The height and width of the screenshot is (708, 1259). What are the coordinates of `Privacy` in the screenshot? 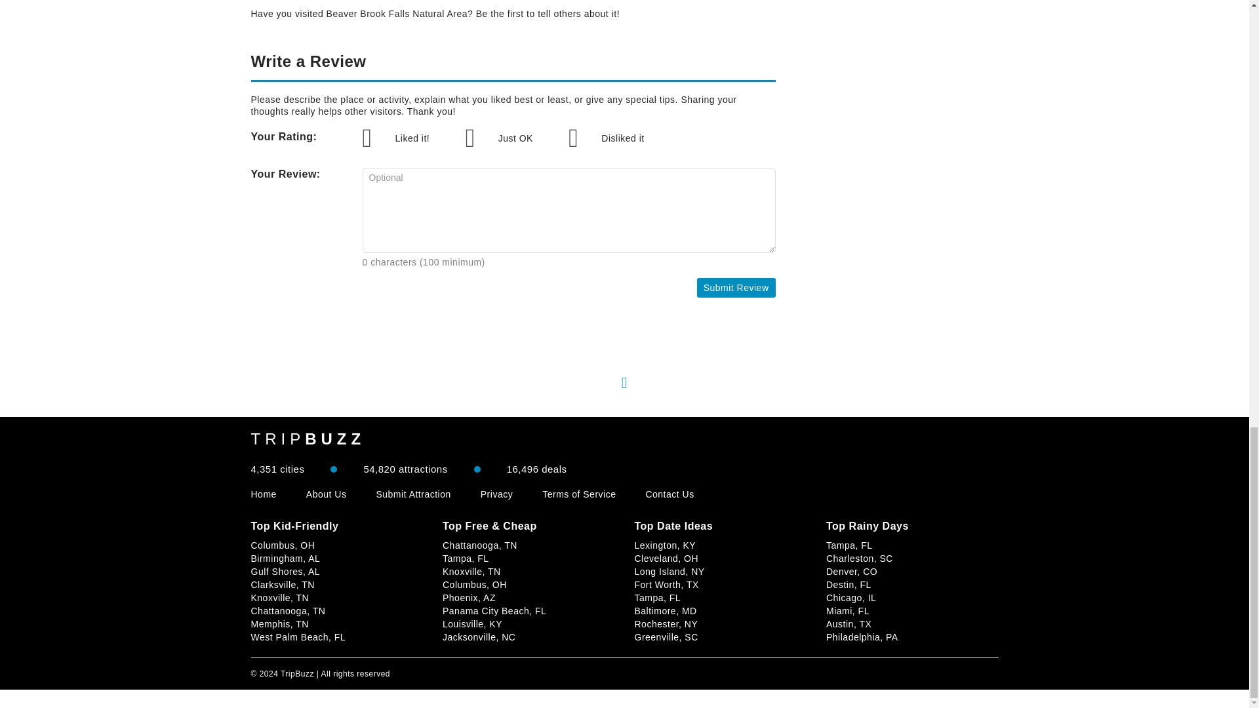 It's located at (496, 494).